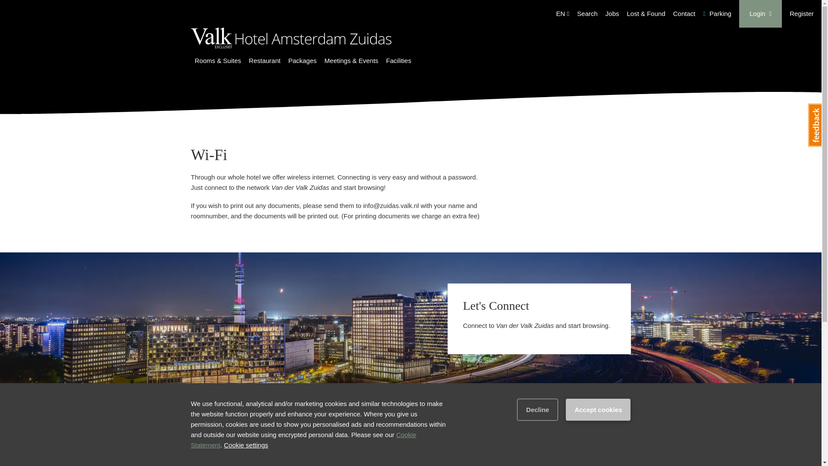  I want to click on Hotel Amsterdam Zuidas , so click(291, 50).